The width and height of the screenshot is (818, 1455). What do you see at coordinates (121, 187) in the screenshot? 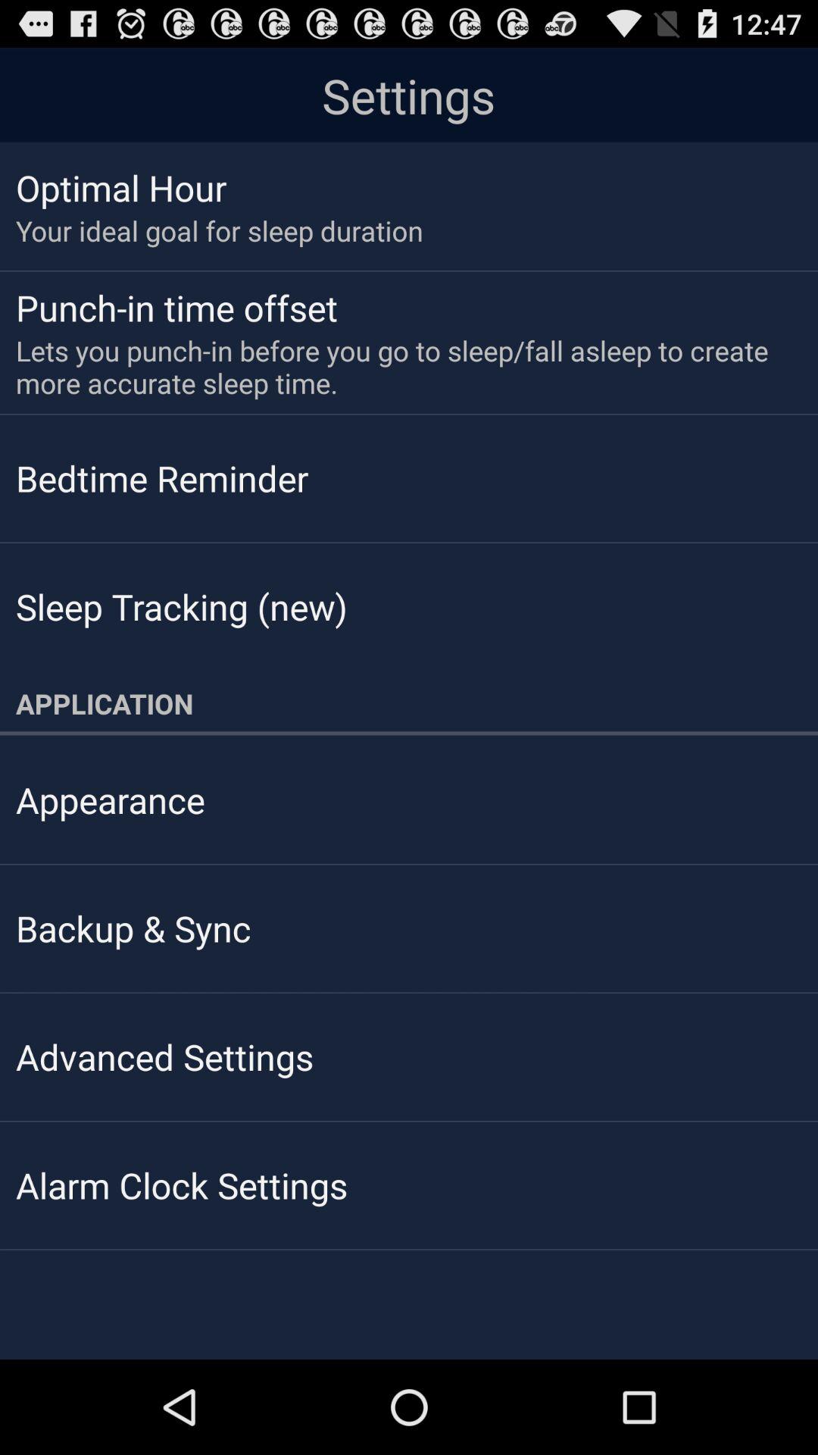
I see `jump until the optimal hour` at bounding box center [121, 187].